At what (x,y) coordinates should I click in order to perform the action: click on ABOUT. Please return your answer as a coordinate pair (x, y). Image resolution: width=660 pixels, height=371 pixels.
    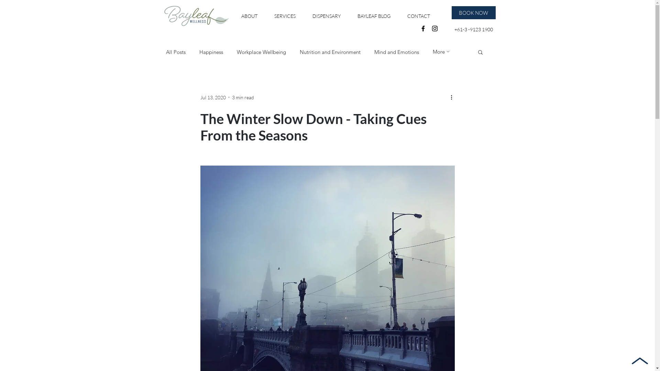
    Looking at the image, I should click on (250, 16).